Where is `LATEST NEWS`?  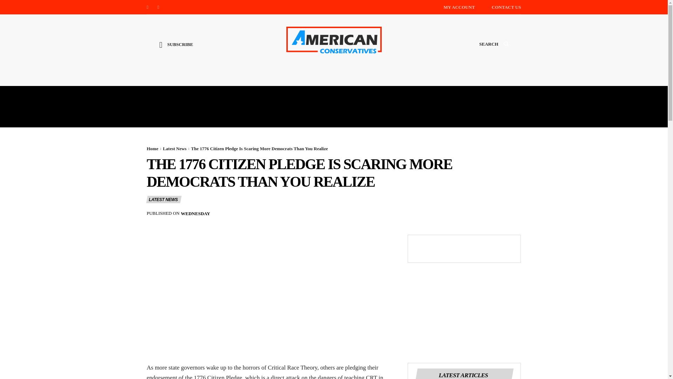 LATEST NEWS is located at coordinates (163, 199).